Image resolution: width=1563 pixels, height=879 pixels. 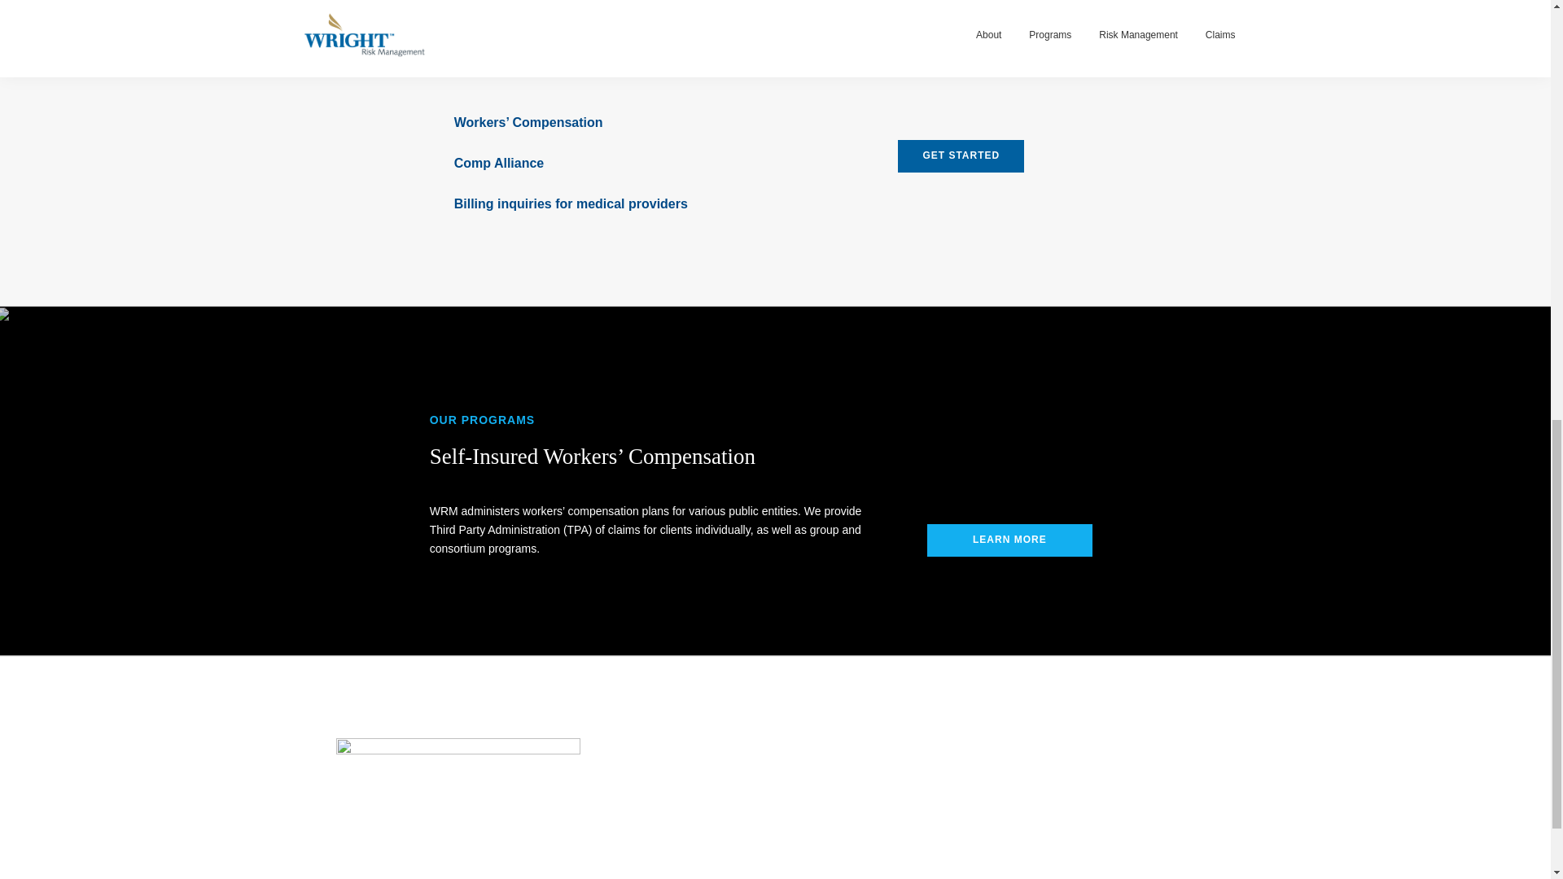 What do you see at coordinates (1138, 768) in the screenshot?
I see `Risk Management` at bounding box center [1138, 768].